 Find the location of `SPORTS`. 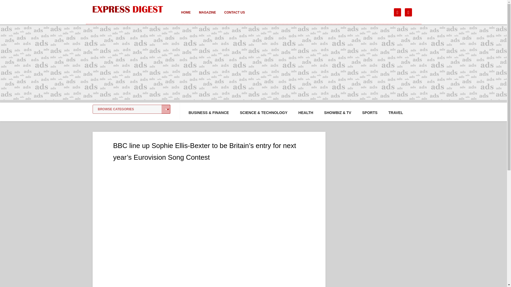

SPORTS is located at coordinates (370, 113).